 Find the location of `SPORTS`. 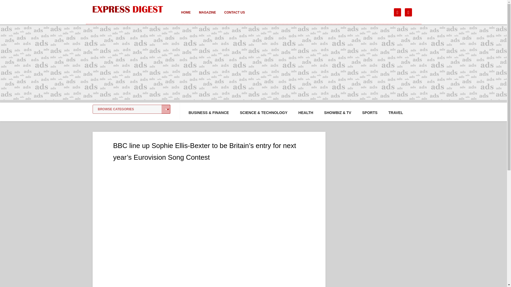

SPORTS is located at coordinates (370, 113).